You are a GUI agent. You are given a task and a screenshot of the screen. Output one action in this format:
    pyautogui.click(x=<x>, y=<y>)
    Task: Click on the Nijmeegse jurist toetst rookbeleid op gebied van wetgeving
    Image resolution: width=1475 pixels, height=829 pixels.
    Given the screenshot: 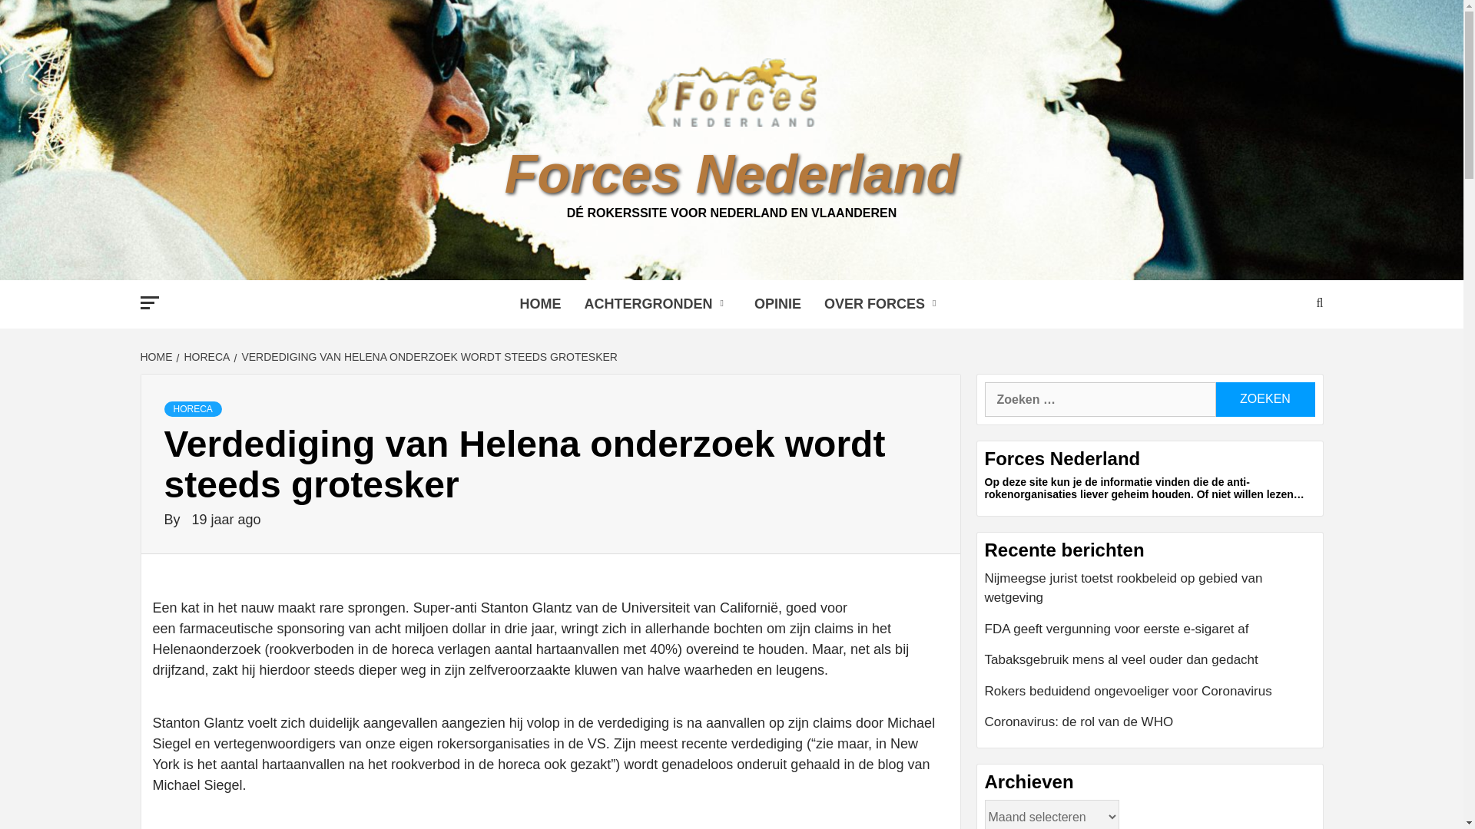 What is the action you would take?
    pyautogui.click(x=1148, y=593)
    